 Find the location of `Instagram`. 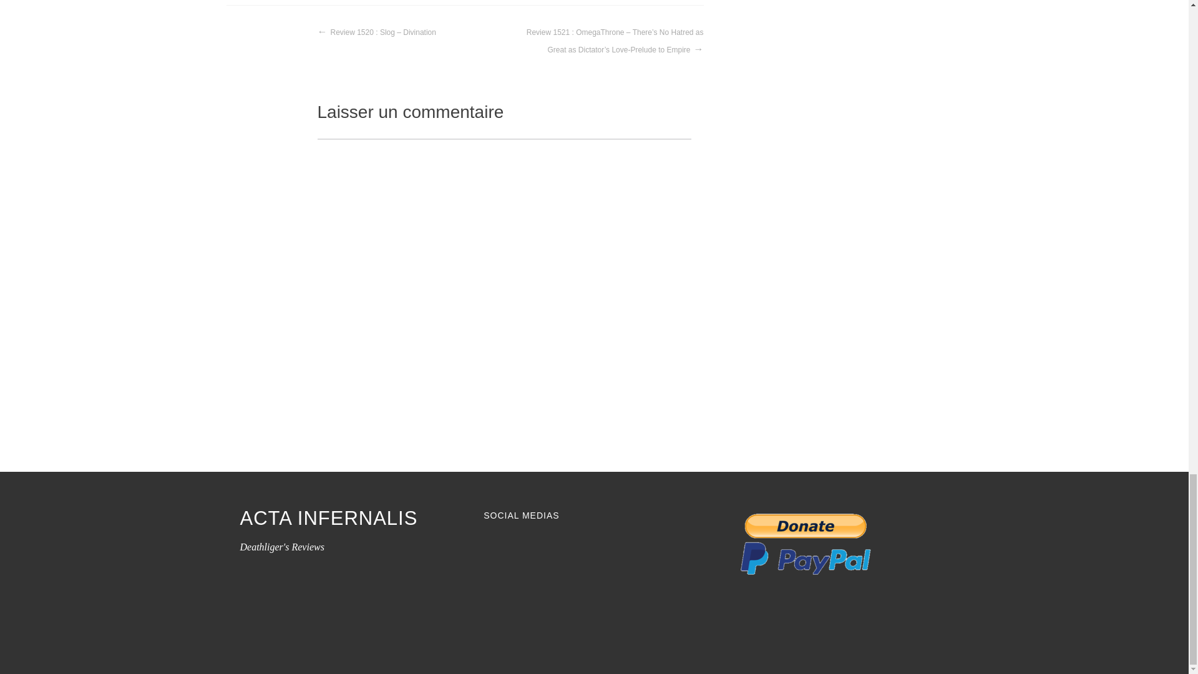

Instagram is located at coordinates (515, 552).